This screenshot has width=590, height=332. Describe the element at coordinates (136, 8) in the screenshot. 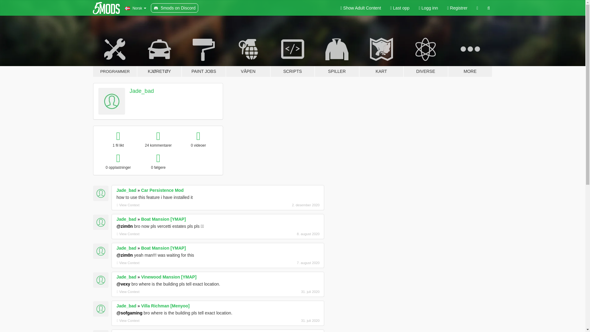

I see `  Norsk` at that location.